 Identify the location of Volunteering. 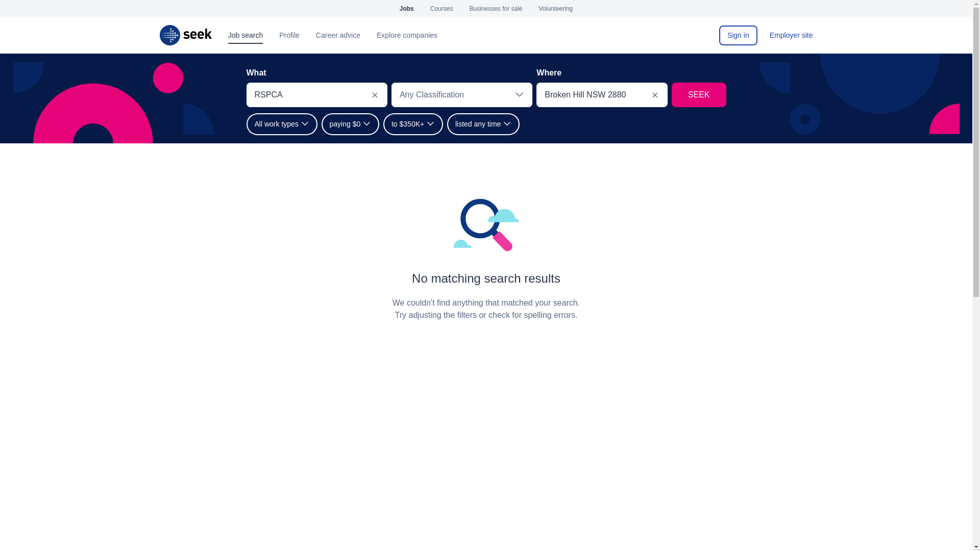
(556, 8).